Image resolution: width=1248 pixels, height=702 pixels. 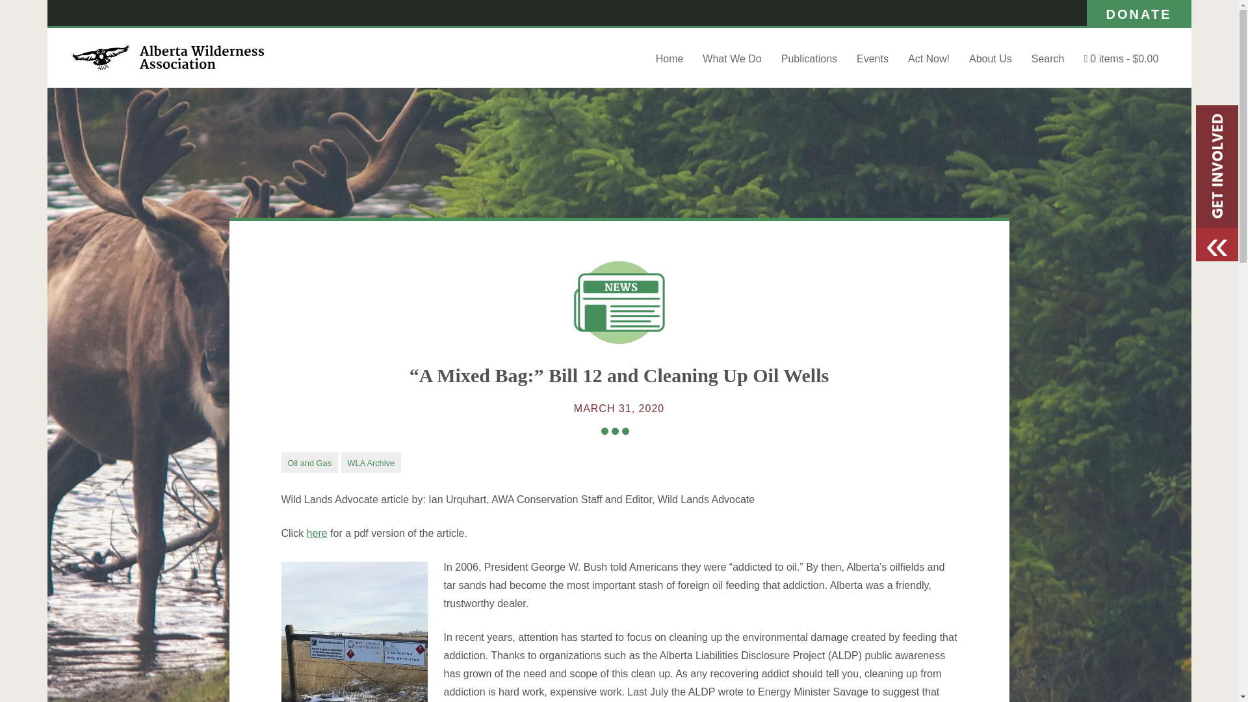 What do you see at coordinates (167, 68) in the screenshot?
I see `AWA Home` at bounding box center [167, 68].